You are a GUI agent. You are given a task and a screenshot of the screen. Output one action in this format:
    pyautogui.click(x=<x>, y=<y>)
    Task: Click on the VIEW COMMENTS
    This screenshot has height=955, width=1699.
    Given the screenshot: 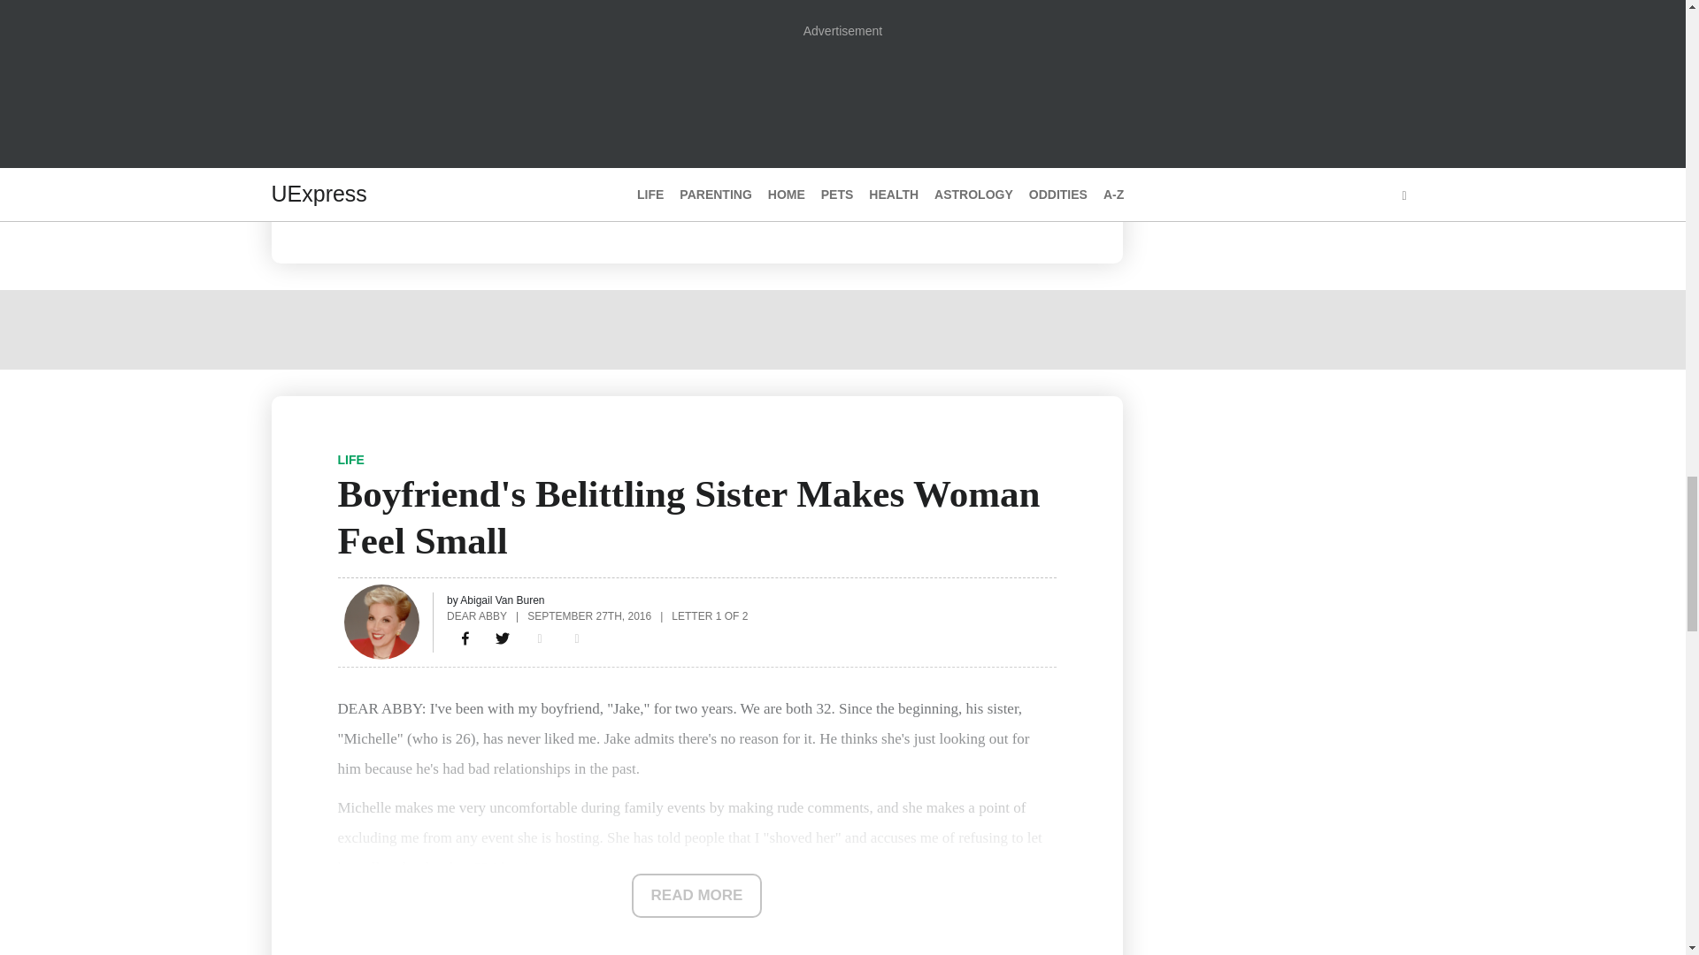 What is the action you would take?
    pyautogui.click(x=422, y=187)
    